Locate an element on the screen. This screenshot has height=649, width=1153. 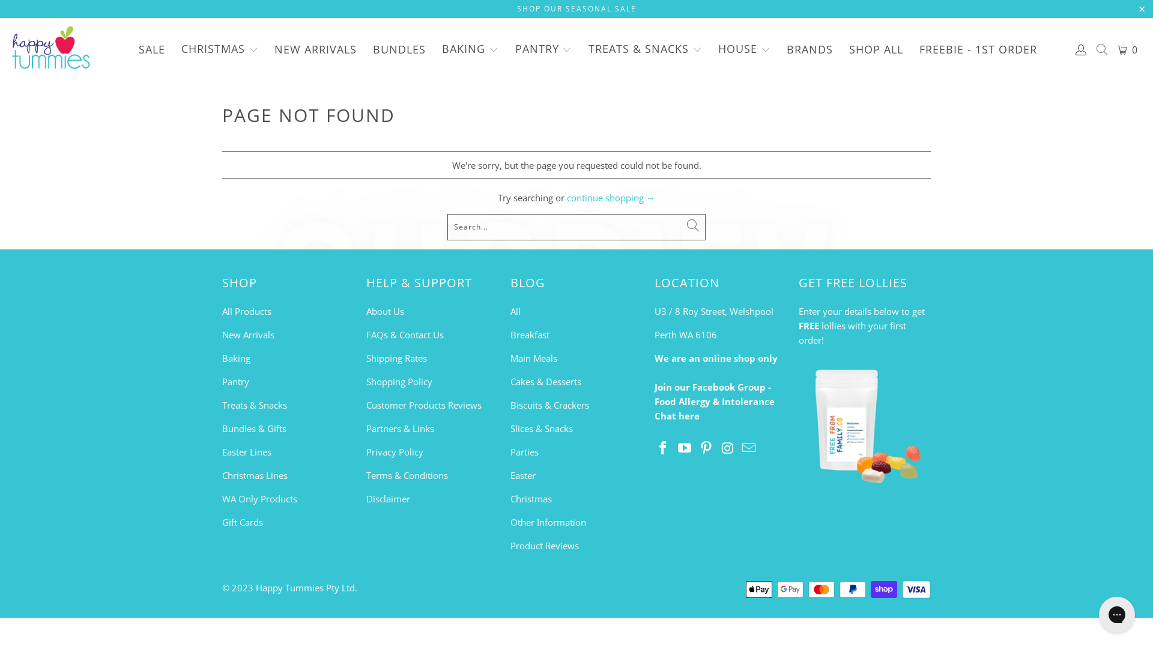
About Us is located at coordinates (386, 311).